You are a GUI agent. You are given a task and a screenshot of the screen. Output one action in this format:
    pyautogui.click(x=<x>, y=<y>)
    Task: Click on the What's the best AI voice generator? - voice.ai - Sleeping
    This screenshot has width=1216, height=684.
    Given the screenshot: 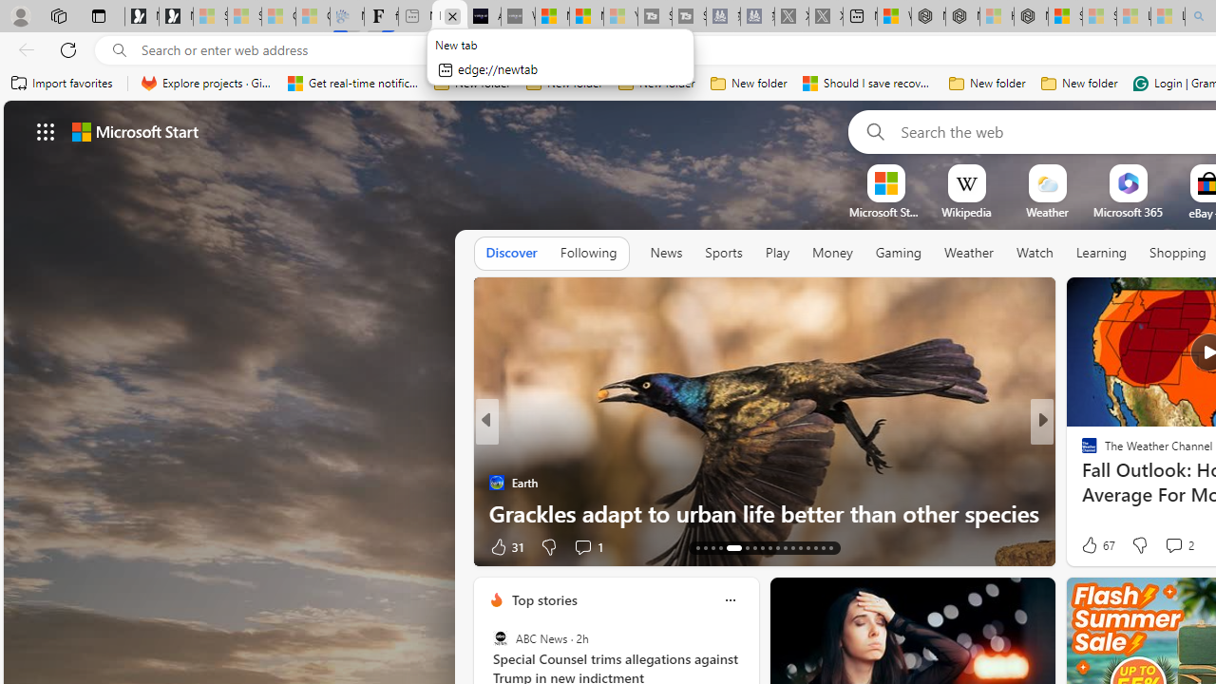 What is the action you would take?
    pyautogui.click(x=518, y=17)
    